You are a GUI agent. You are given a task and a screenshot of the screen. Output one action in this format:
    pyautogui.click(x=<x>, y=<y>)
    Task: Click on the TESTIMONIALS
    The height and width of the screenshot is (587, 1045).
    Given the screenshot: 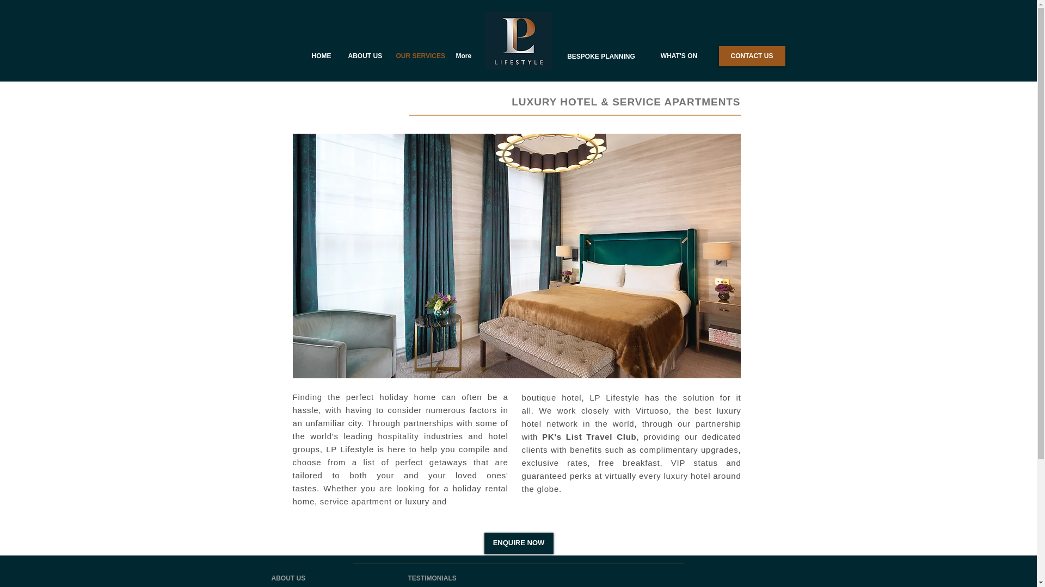 What is the action you would take?
    pyautogui.click(x=432, y=578)
    